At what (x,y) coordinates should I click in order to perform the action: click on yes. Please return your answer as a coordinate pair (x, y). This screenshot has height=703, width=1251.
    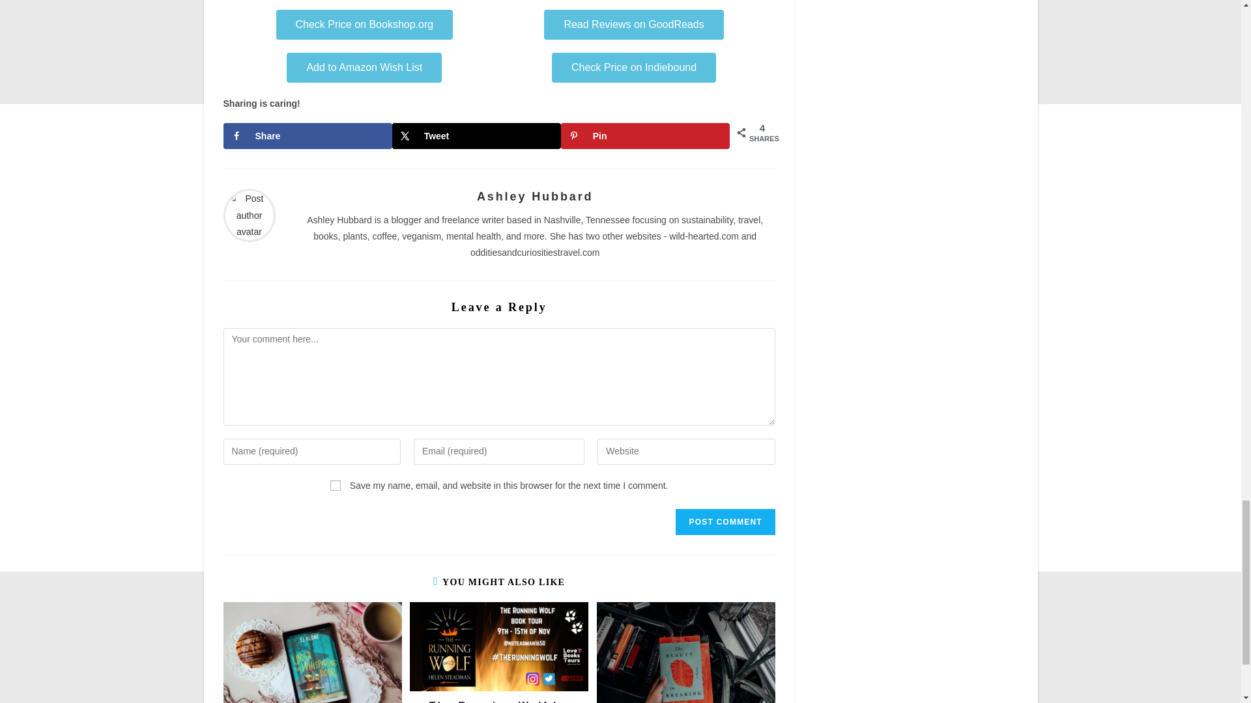
    Looking at the image, I should click on (335, 485).